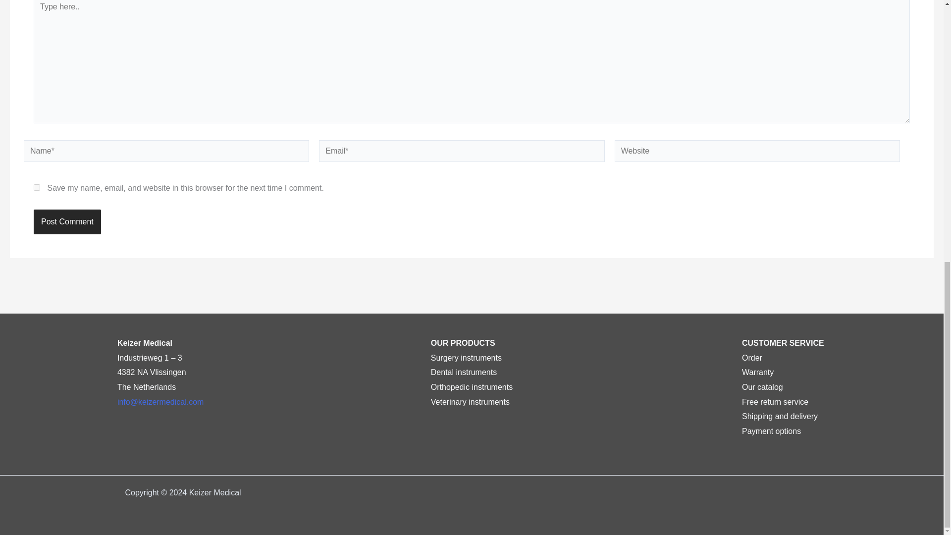  What do you see at coordinates (37, 187) in the screenshot?
I see `yes` at bounding box center [37, 187].